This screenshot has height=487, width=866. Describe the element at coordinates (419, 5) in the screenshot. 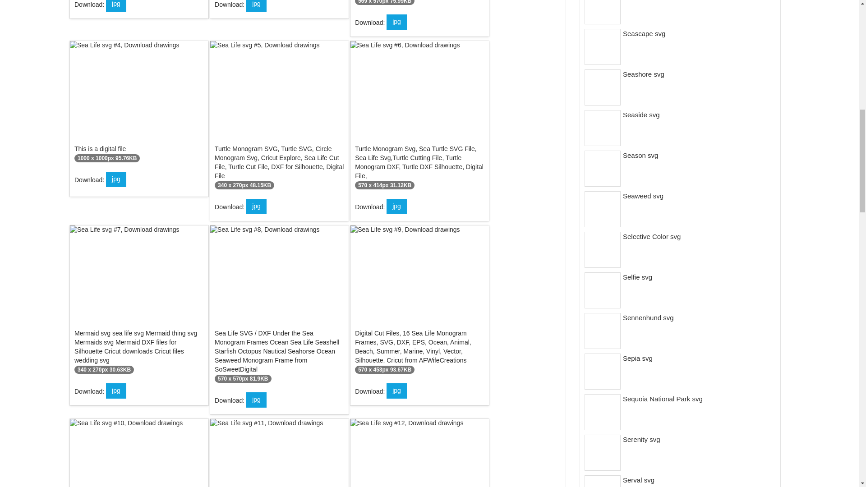

I see `Life jpg silhouette` at that location.